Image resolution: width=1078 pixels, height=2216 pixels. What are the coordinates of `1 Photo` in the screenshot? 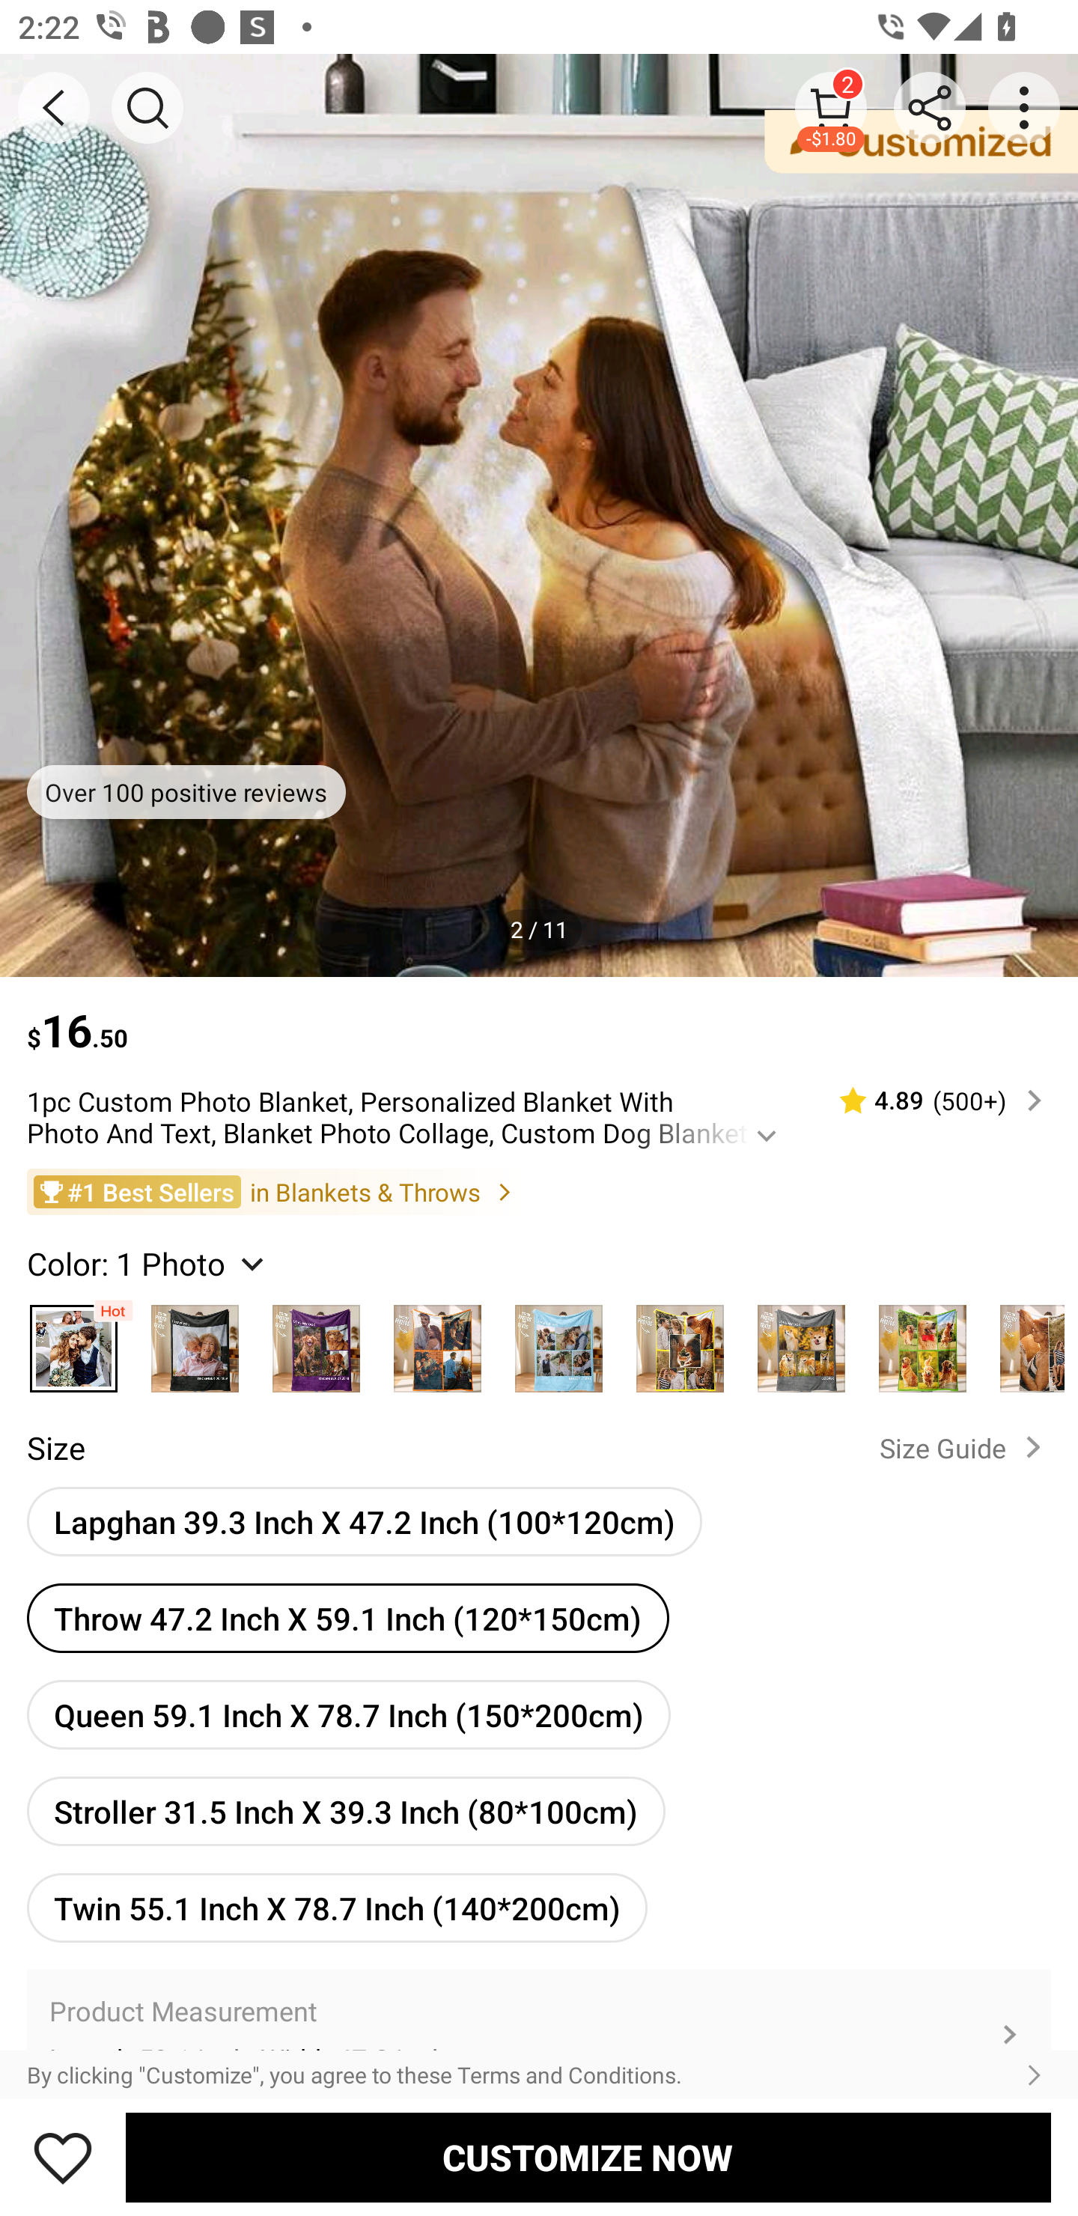 It's located at (73, 1342).